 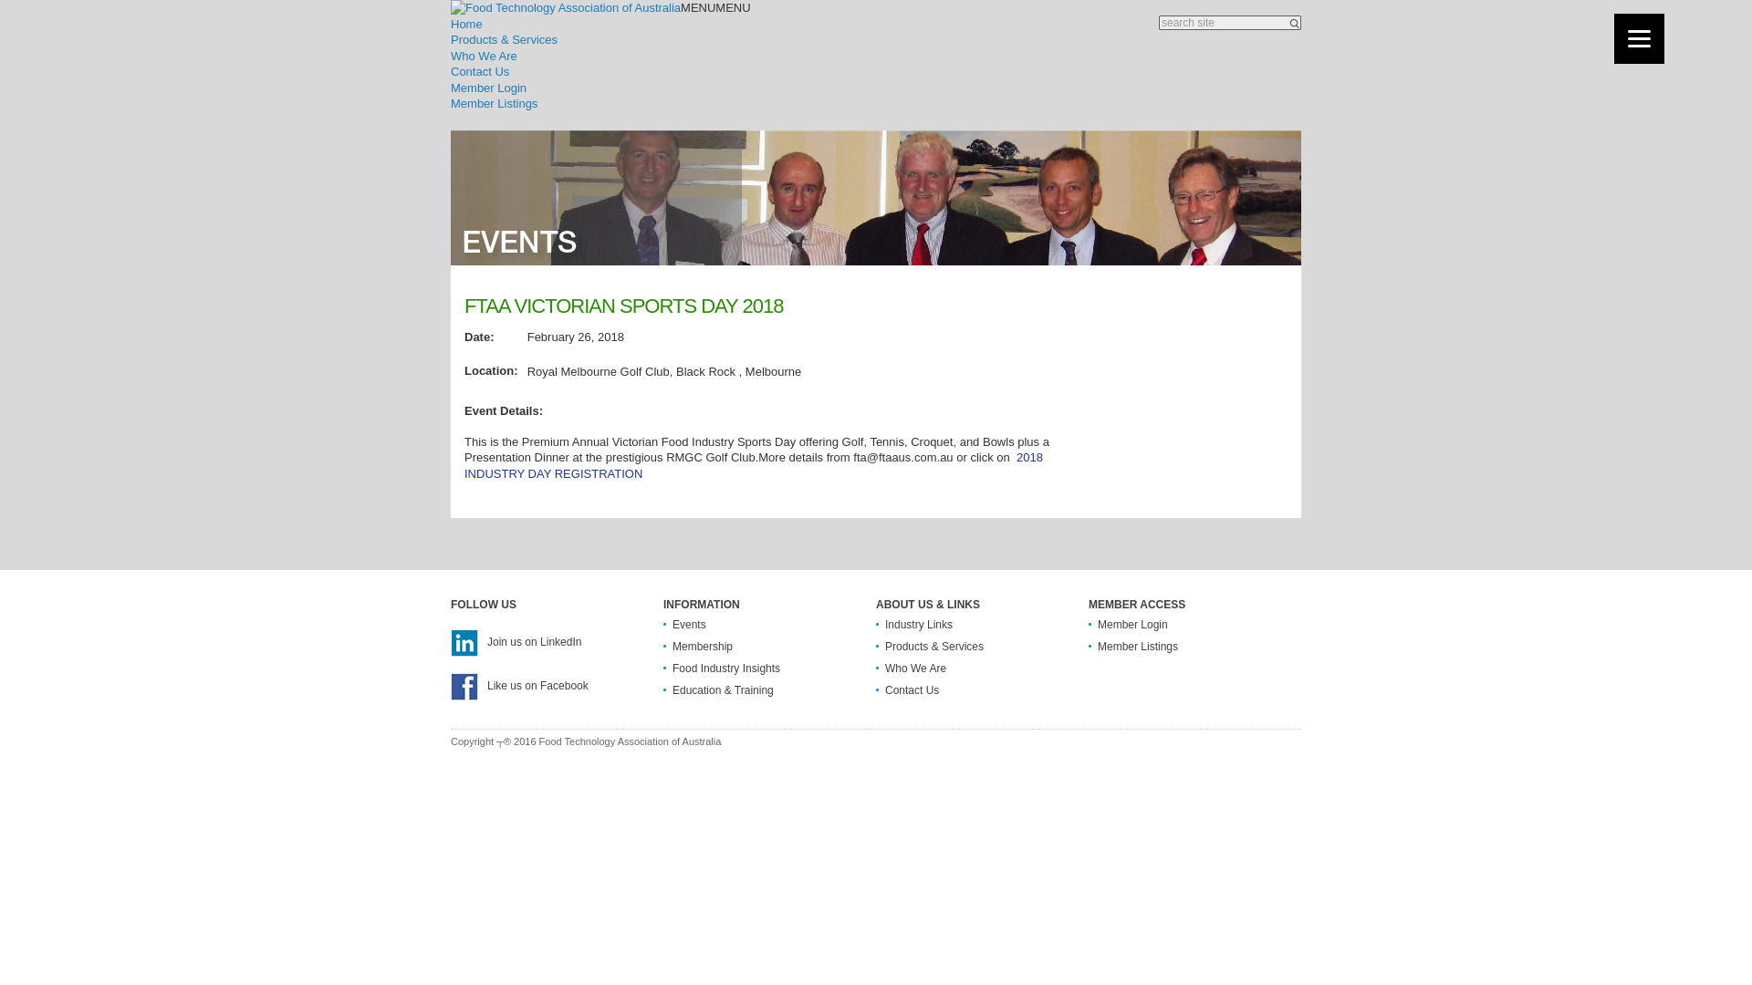 I want to click on Education & Training, so click(x=723, y=690).